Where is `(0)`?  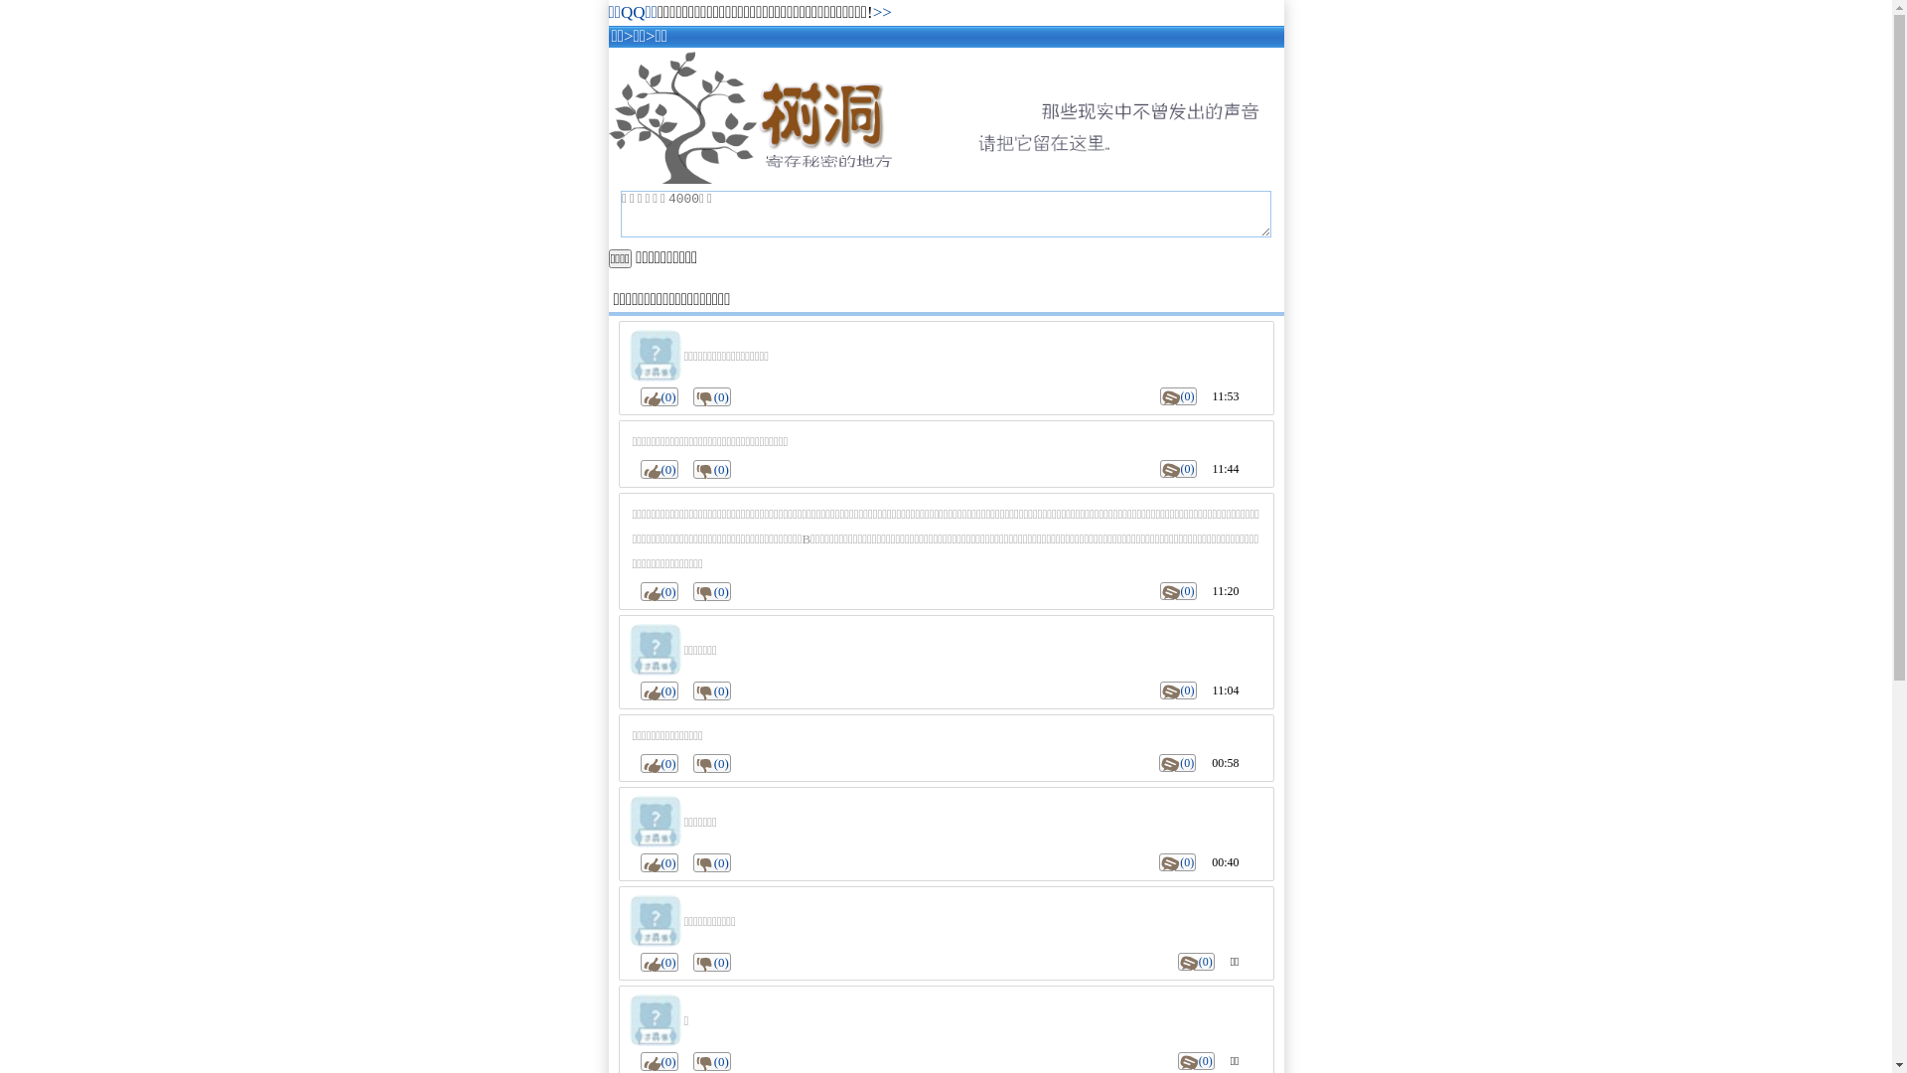
(0) is located at coordinates (659, 469).